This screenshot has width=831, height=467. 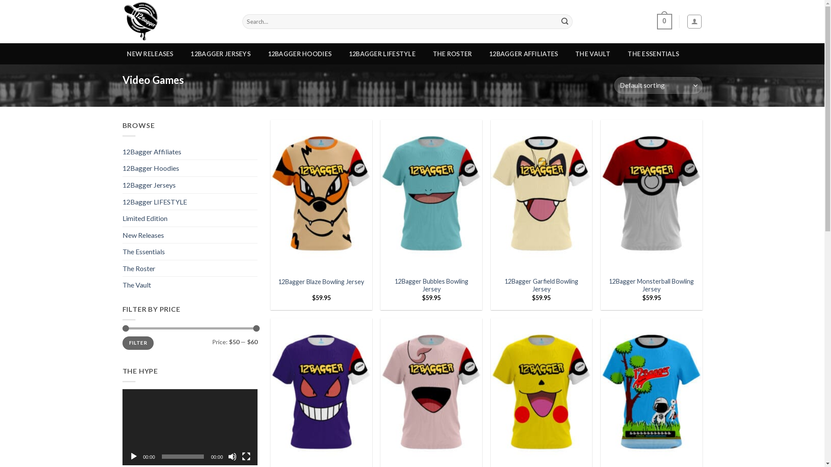 What do you see at coordinates (190, 252) in the screenshot?
I see `The Essentials` at bounding box center [190, 252].